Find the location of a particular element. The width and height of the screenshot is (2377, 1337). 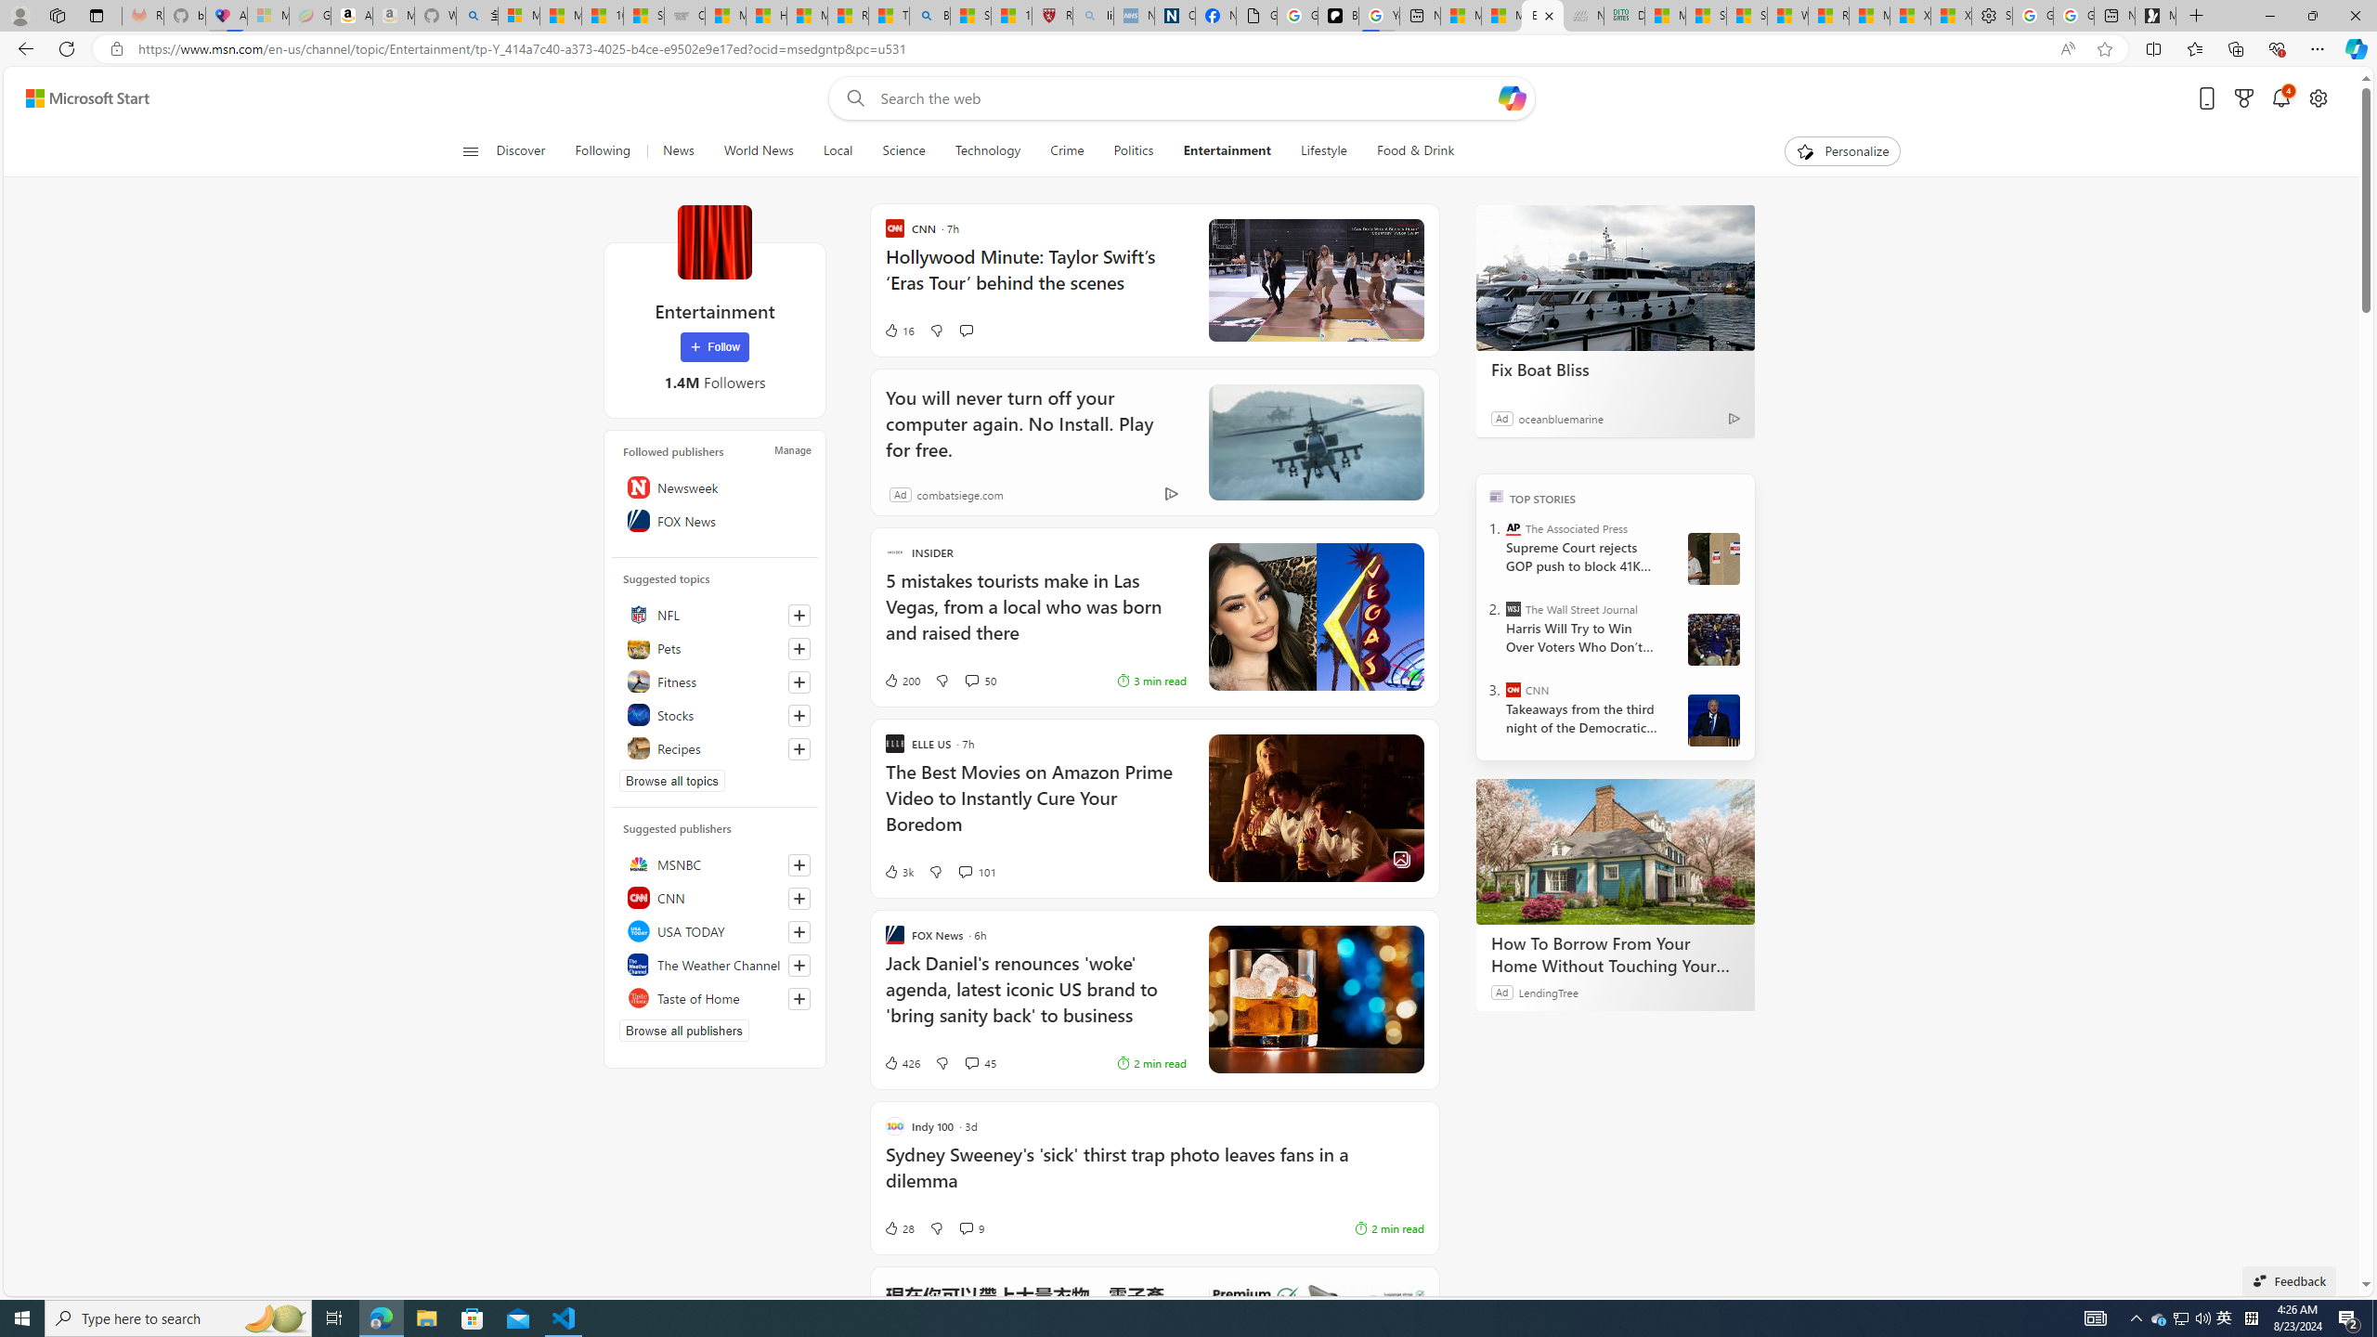

200 Like is located at coordinates (901, 680).